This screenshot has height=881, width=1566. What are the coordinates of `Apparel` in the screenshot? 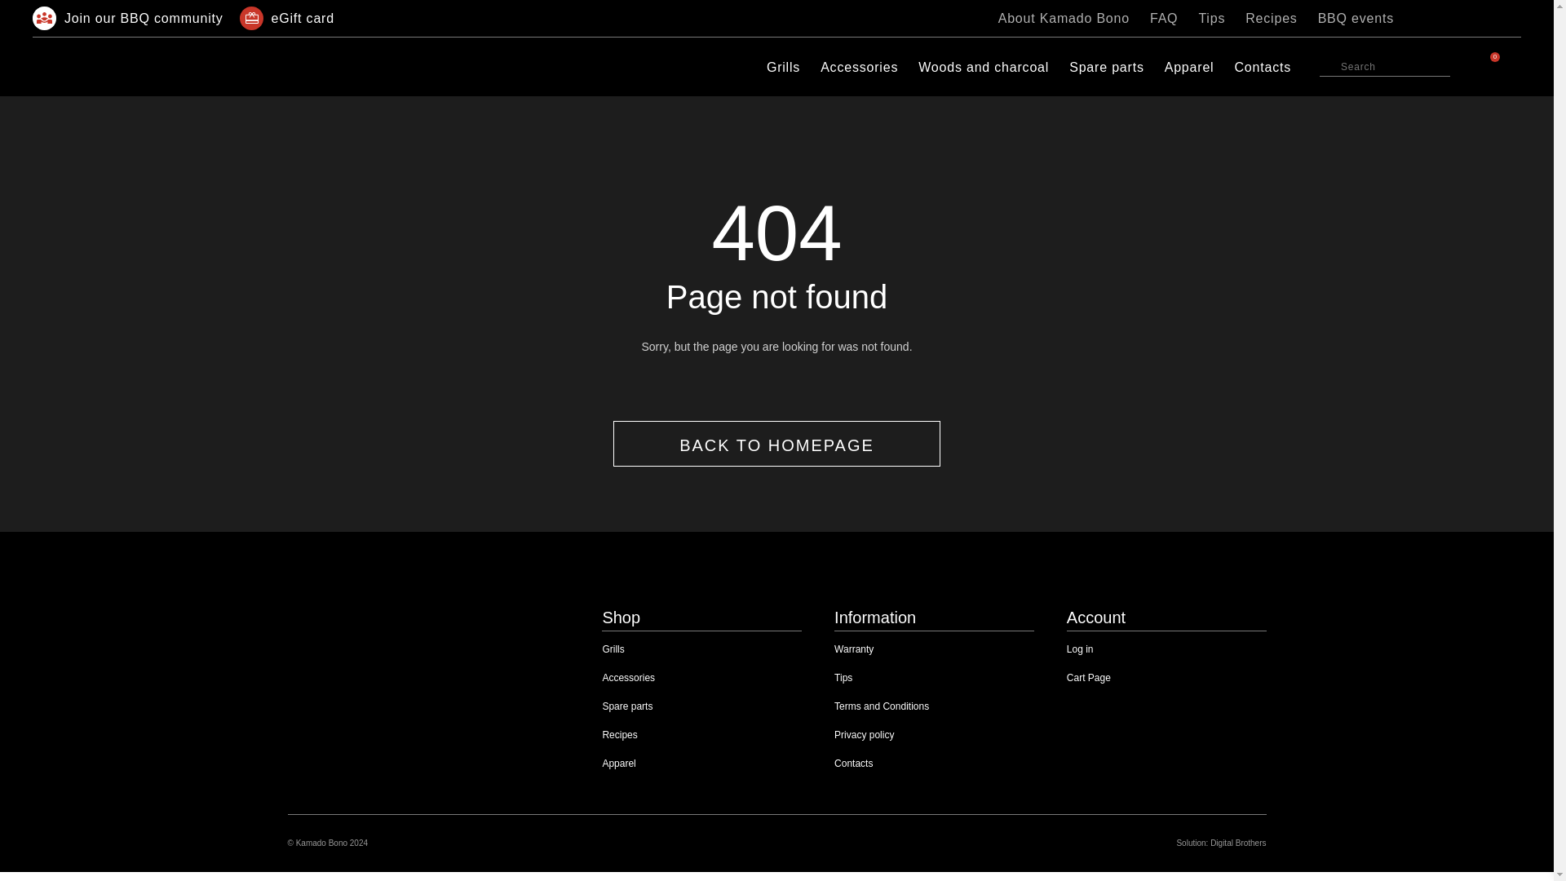 It's located at (1189, 67).